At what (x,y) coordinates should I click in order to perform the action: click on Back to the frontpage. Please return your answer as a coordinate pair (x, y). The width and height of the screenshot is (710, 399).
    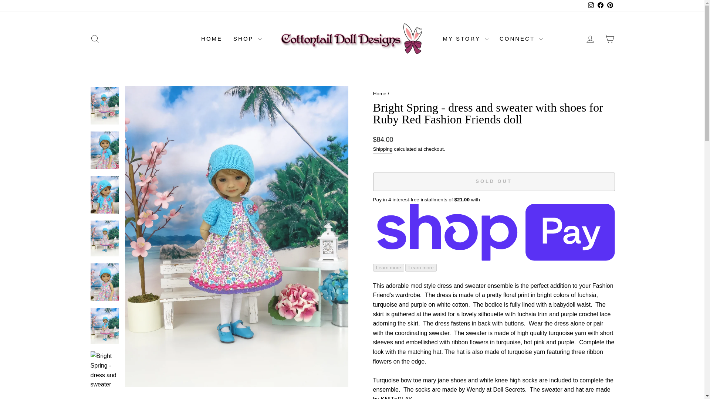
    Looking at the image, I should click on (379, 94).